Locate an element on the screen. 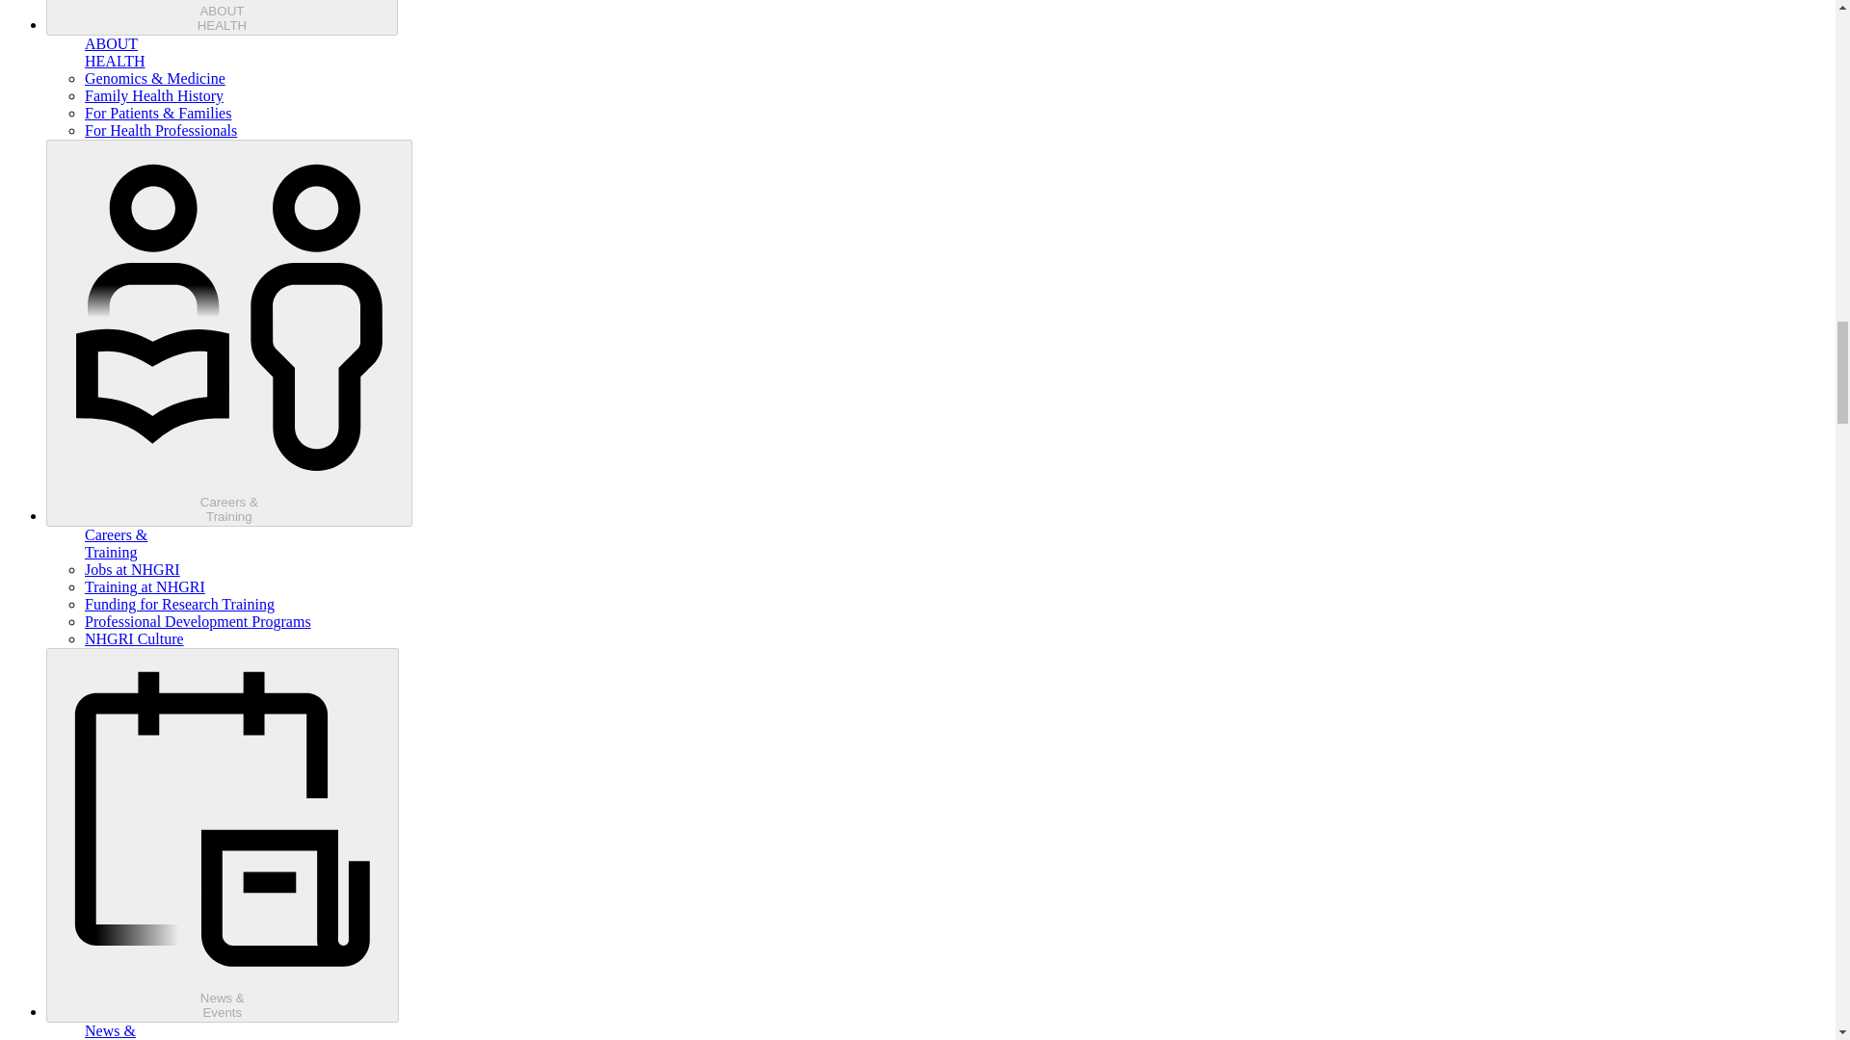 The image size is (1850, 1040). For Health Professionals is located at coordinates (132, 570).